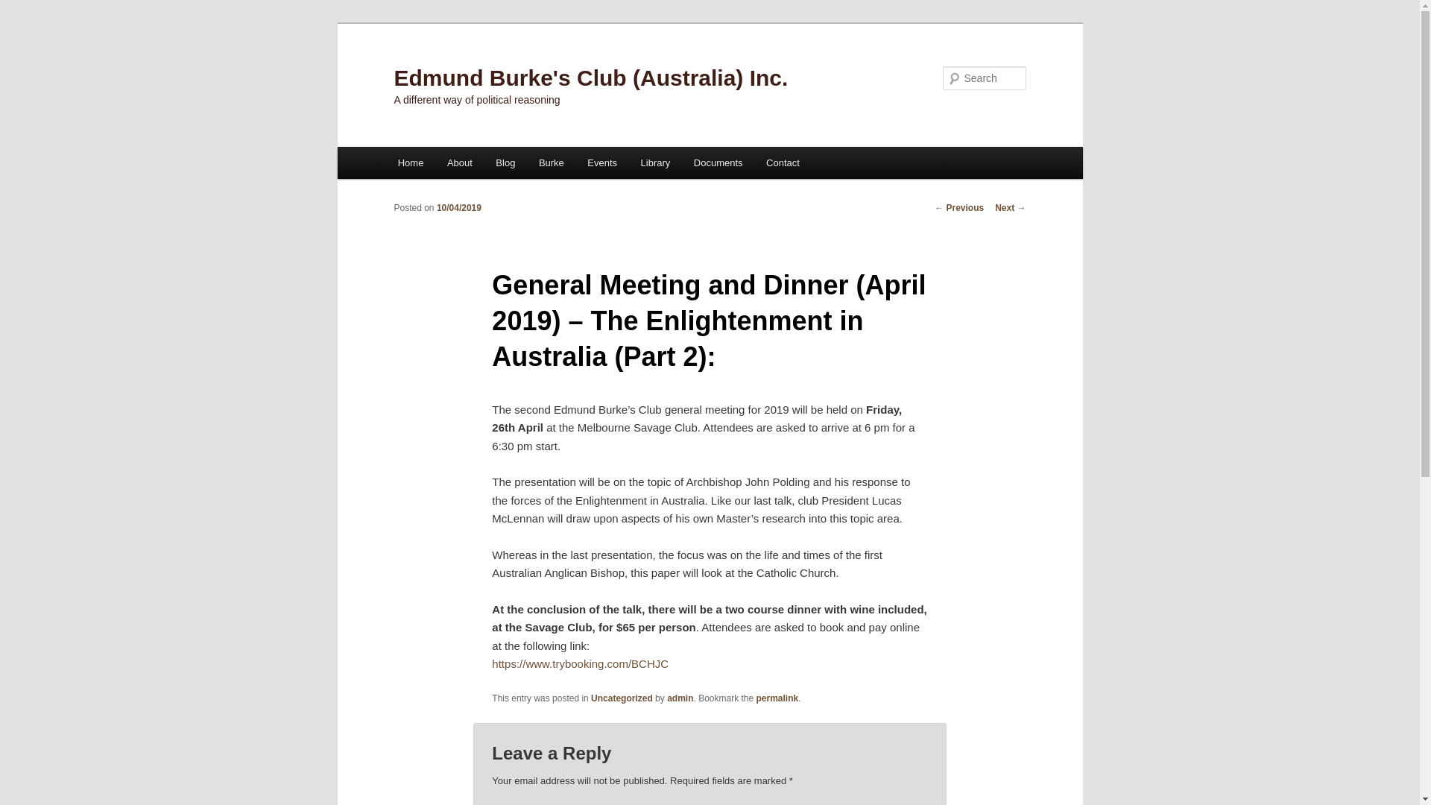  I want to click on 10/04/2019, so click(459, 208).